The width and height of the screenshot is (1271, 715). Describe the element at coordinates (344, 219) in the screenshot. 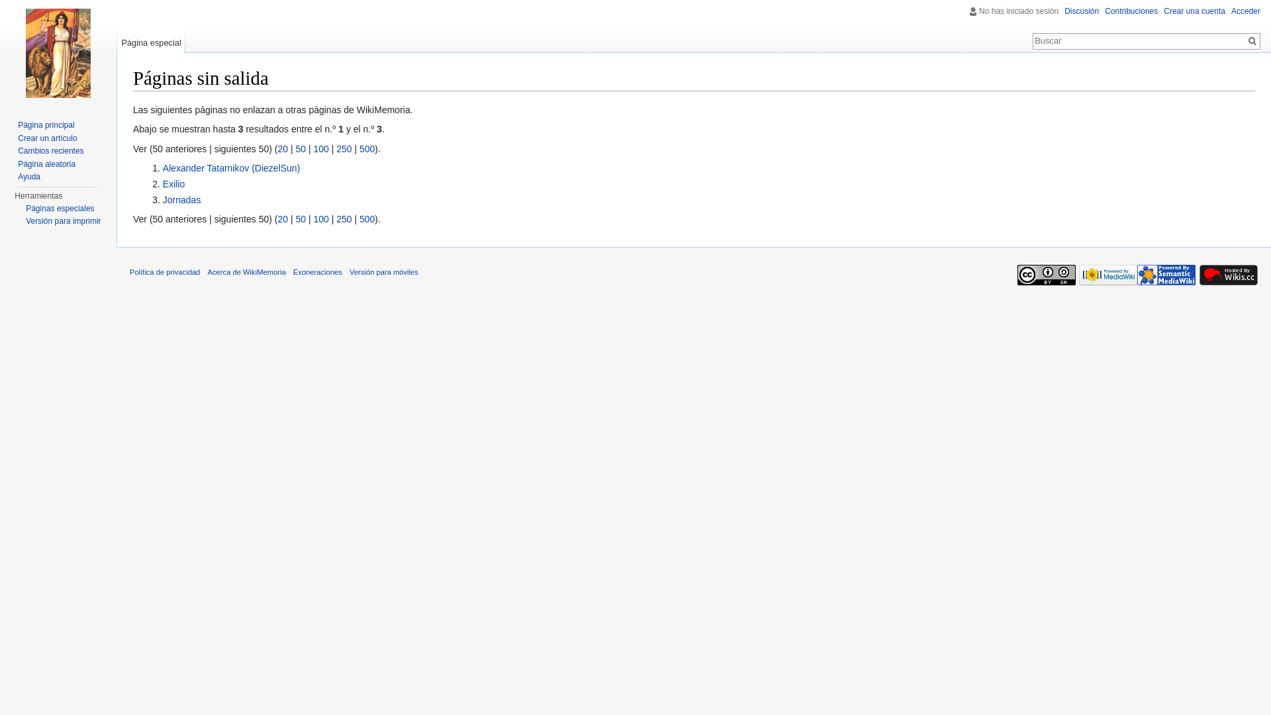

I see `250` at that location.